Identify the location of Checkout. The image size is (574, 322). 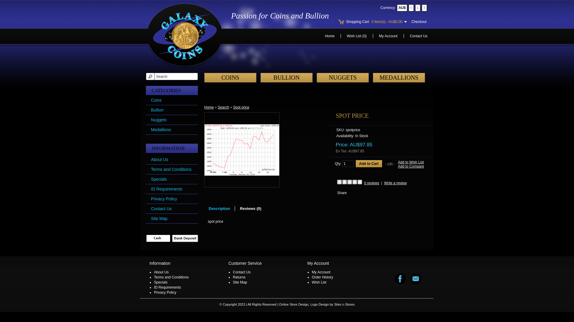
(419, 22).